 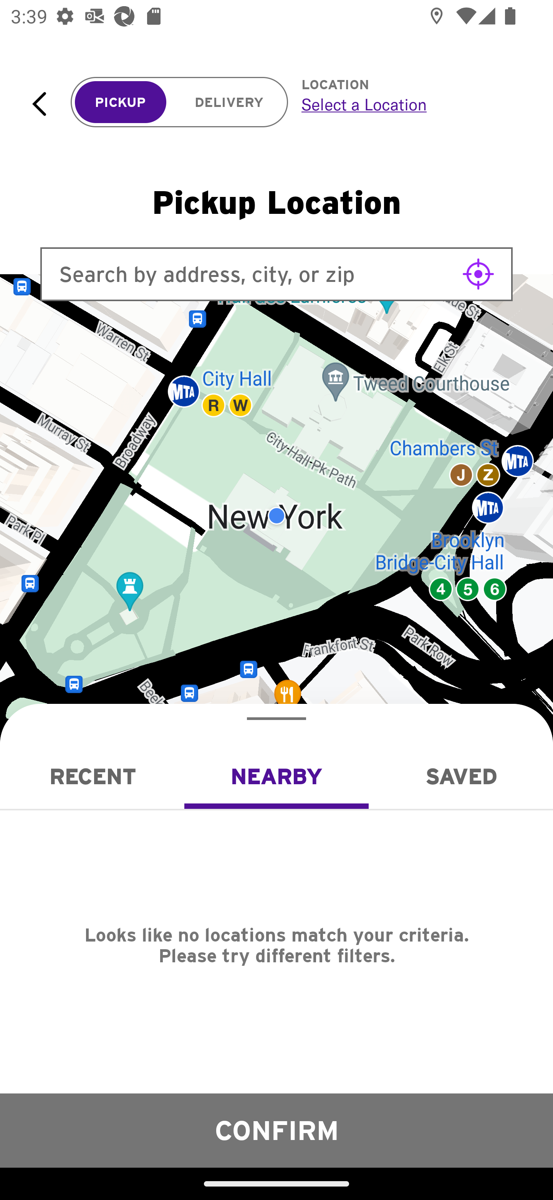 What do you see at coordinates (276, 1130) in the screenshot?
I see `CONFIRM` at bounding box center [276, 1130].